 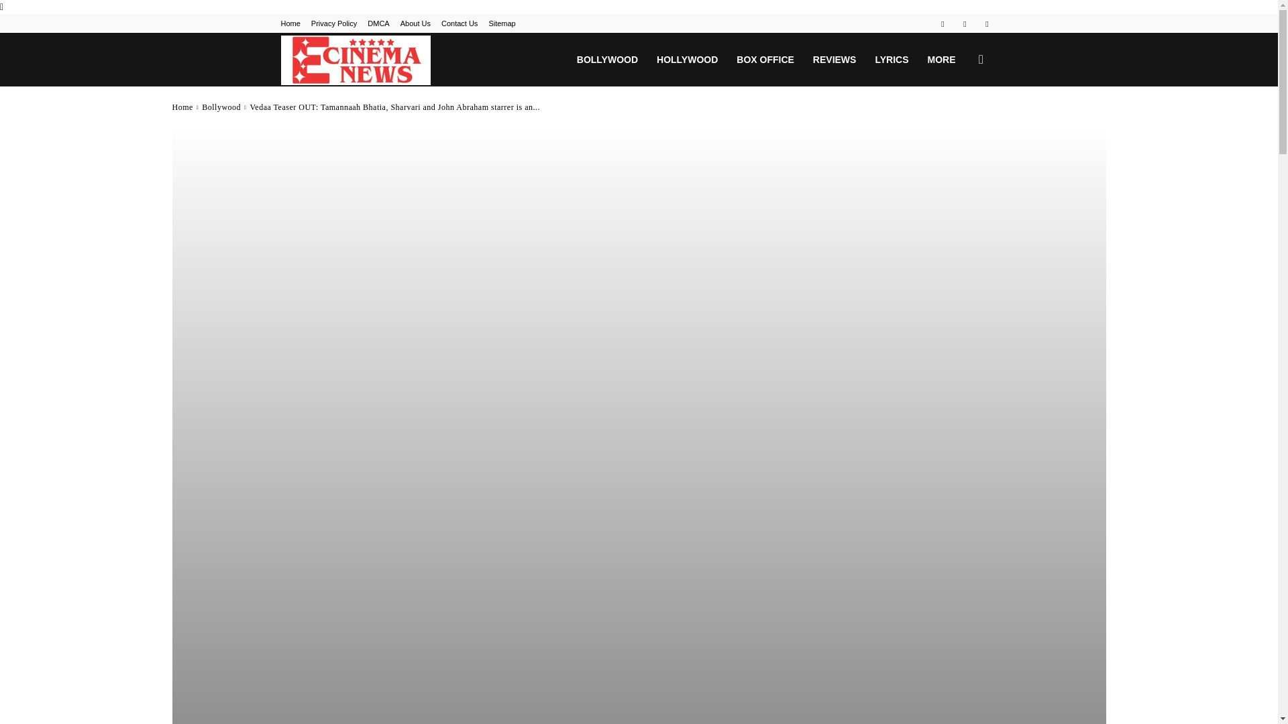 What do you see at coordinates (290, 23) in the screenshot?
I see `Home` at bounding box center [290, 23].